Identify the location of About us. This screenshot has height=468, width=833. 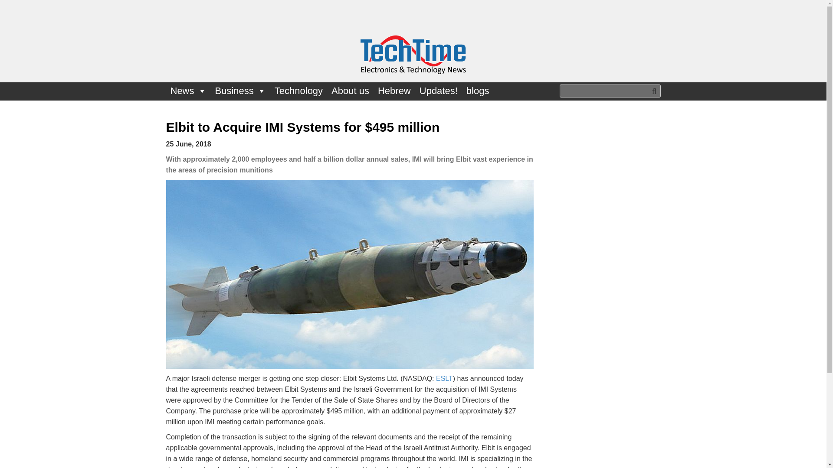
(350, 91).